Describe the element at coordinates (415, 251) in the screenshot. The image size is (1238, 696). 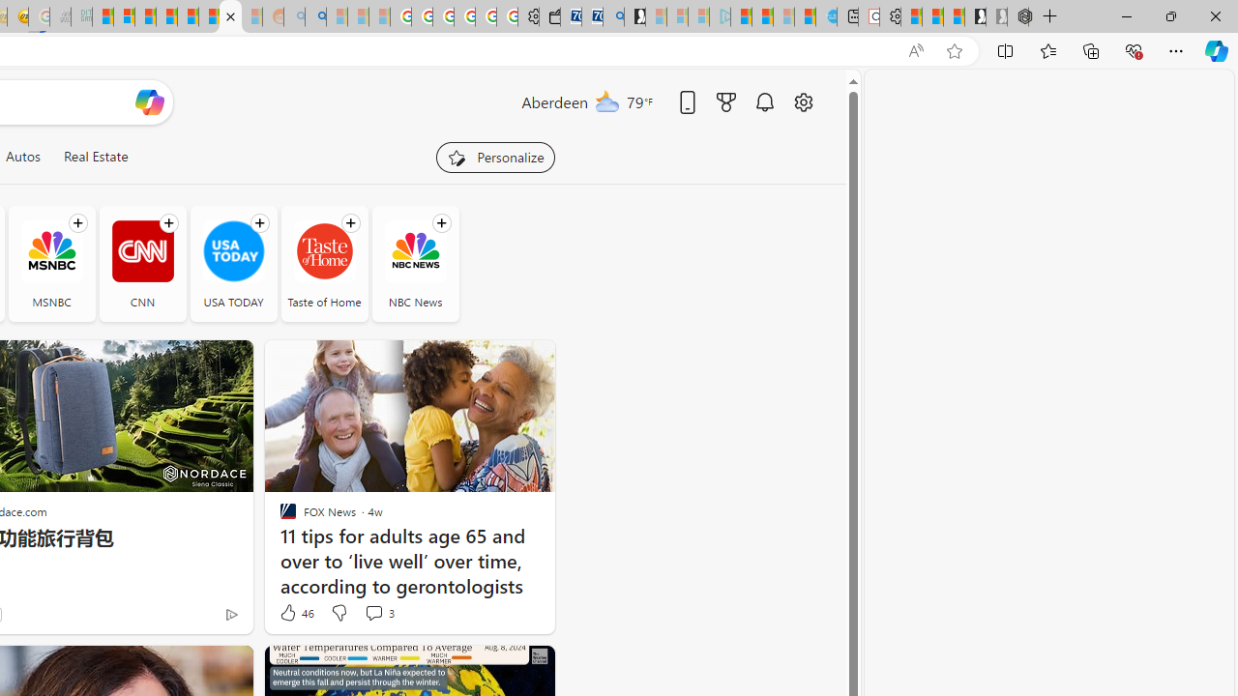
I see `NBC News` at that location.